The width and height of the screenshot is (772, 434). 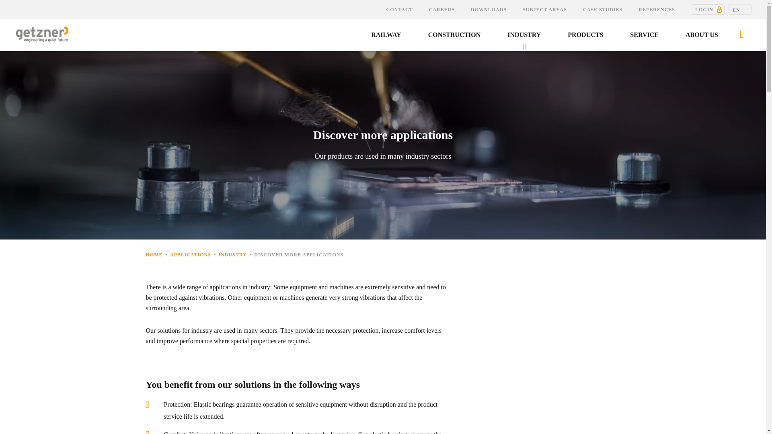 I want to click on CAREERS, so click(x=441, y=10).